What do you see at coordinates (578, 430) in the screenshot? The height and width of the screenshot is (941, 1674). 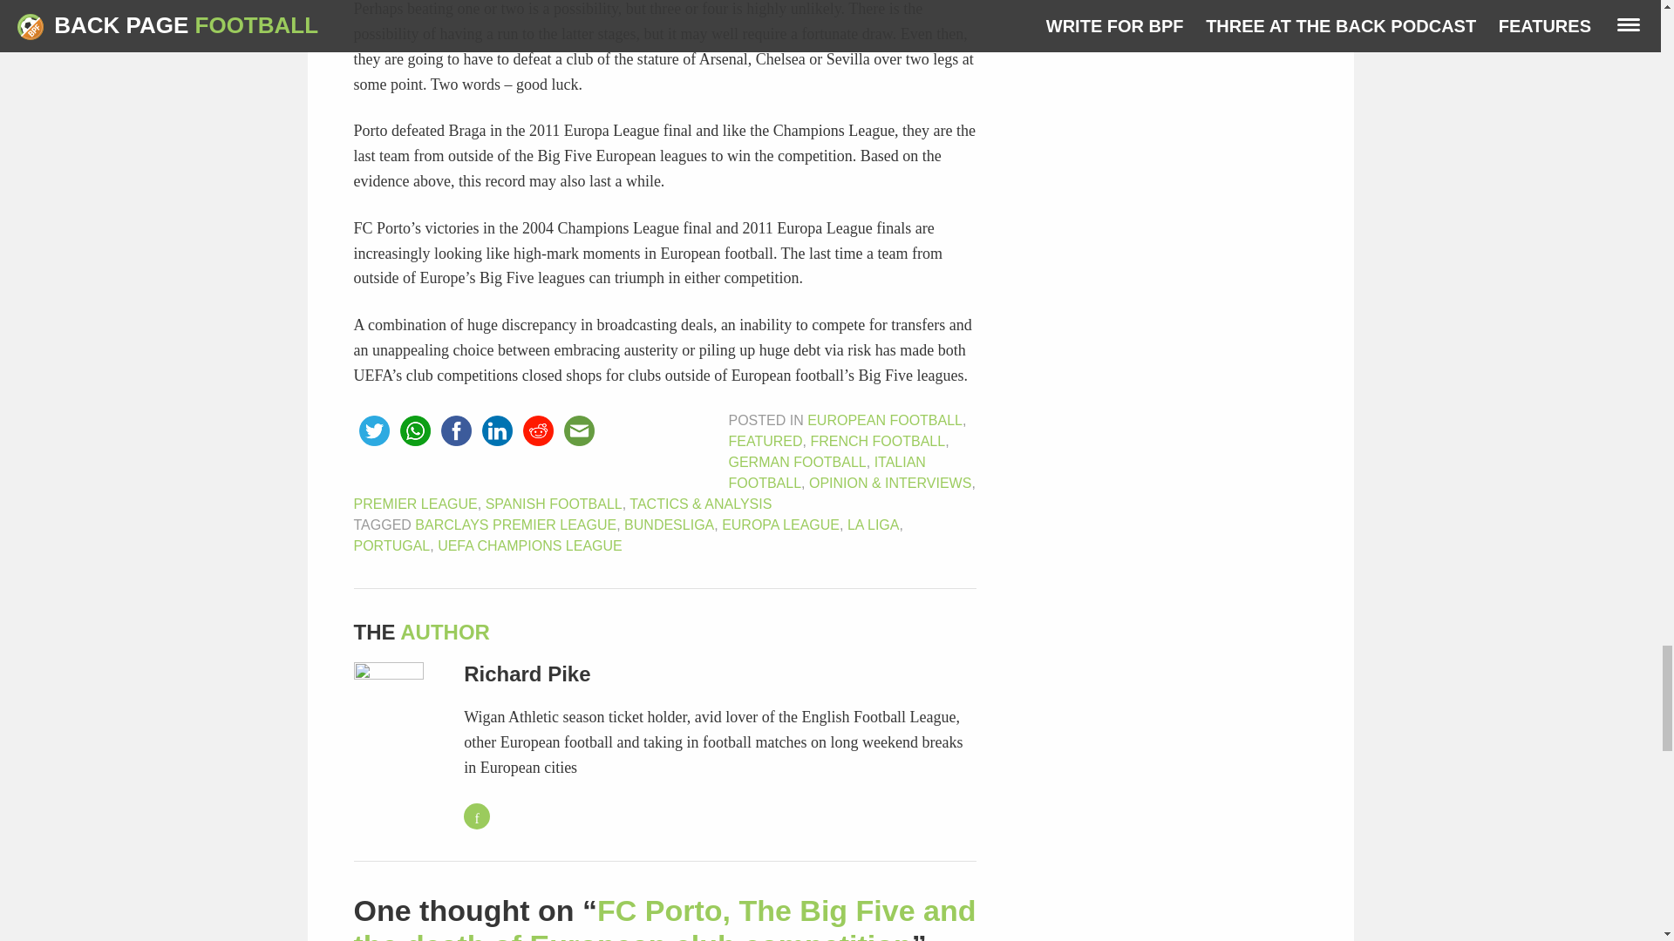 I see `email` at bounding box center [578, 430].